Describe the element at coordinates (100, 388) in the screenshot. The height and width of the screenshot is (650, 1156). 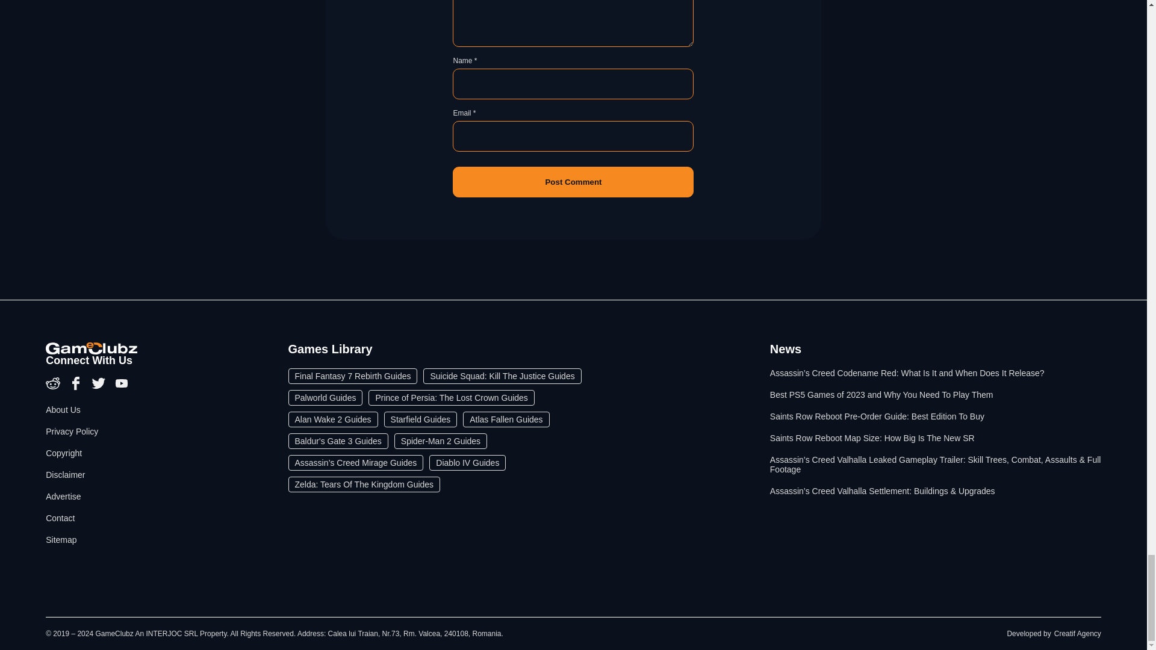
I see `twitter` at that location.